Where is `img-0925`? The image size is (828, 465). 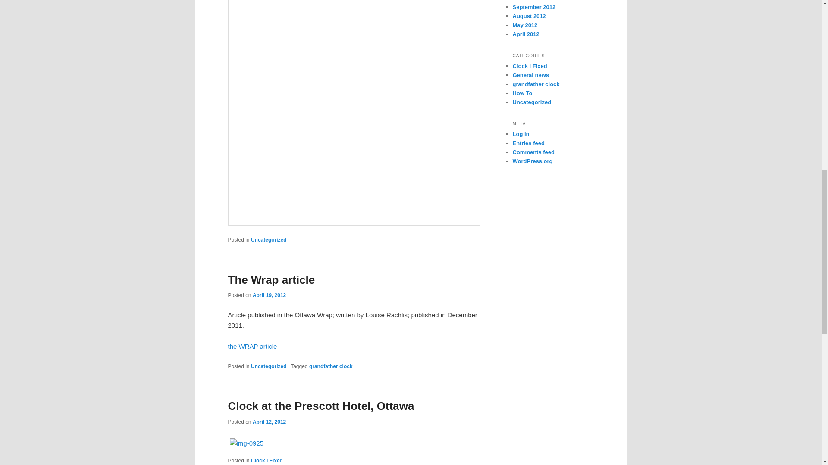 img-0925 is located at coordinates (249, 443).